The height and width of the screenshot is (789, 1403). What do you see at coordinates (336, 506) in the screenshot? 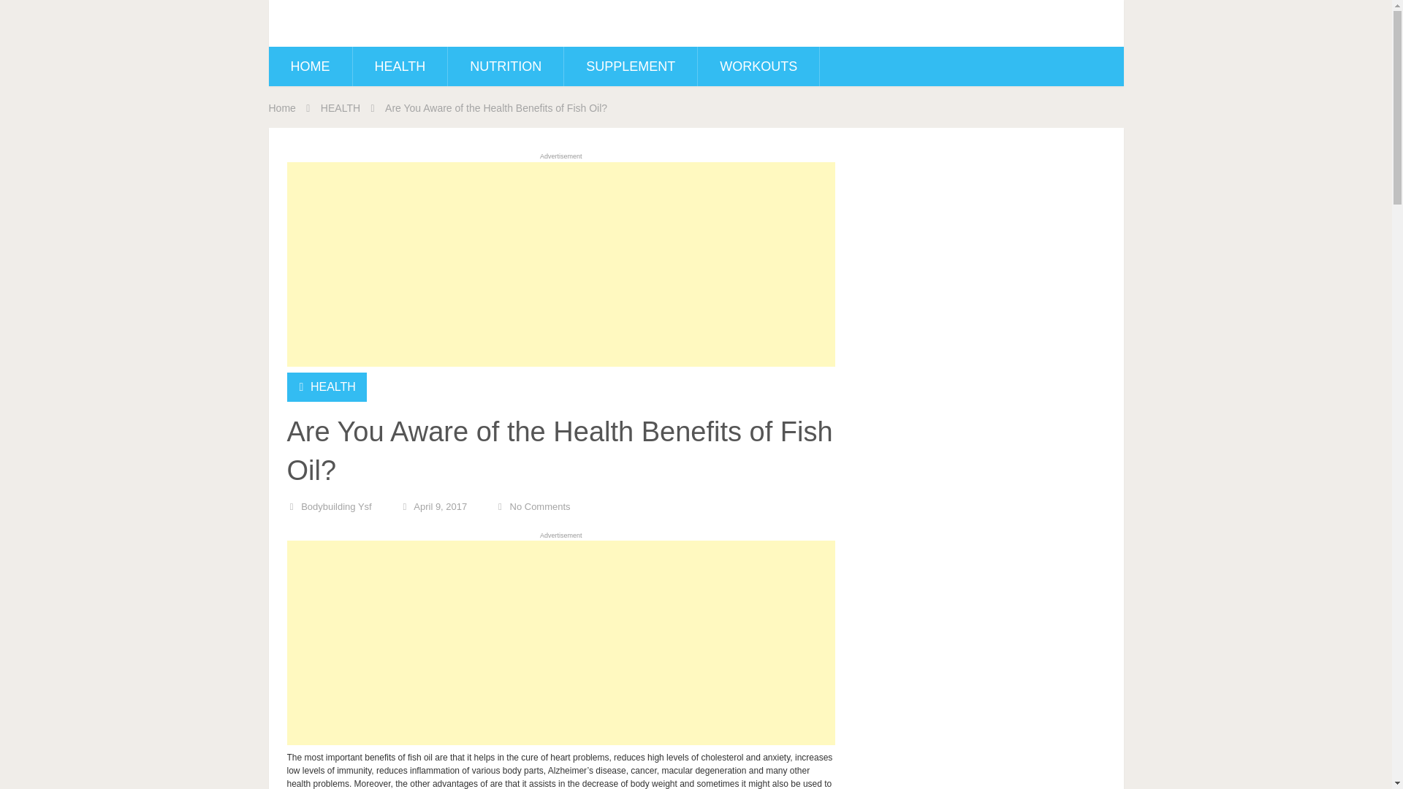
I see `Bodybuilding Ysf` at bounding box center [336, 506].